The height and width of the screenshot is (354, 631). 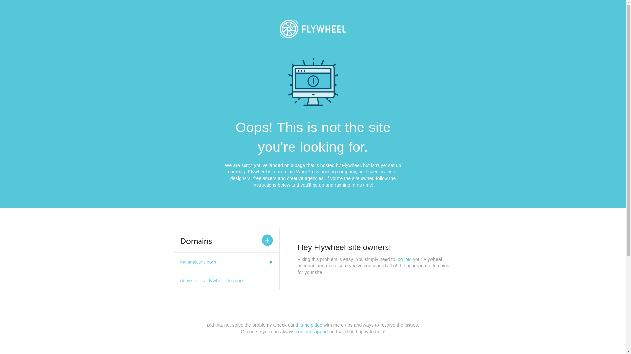 What do you see at coordinates (404, 259) in the screenshot?
I see `log into` at bounding box center [404, 259].